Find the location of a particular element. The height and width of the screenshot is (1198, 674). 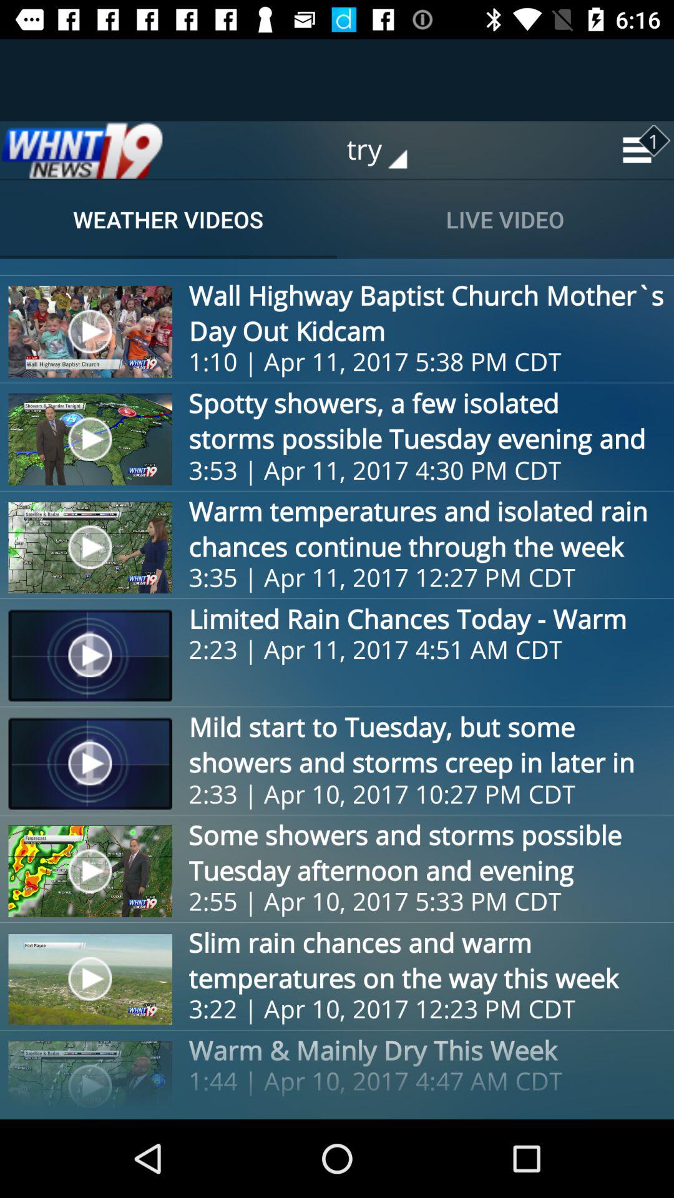

click icon next to the try is located at coordinates (82, 150).